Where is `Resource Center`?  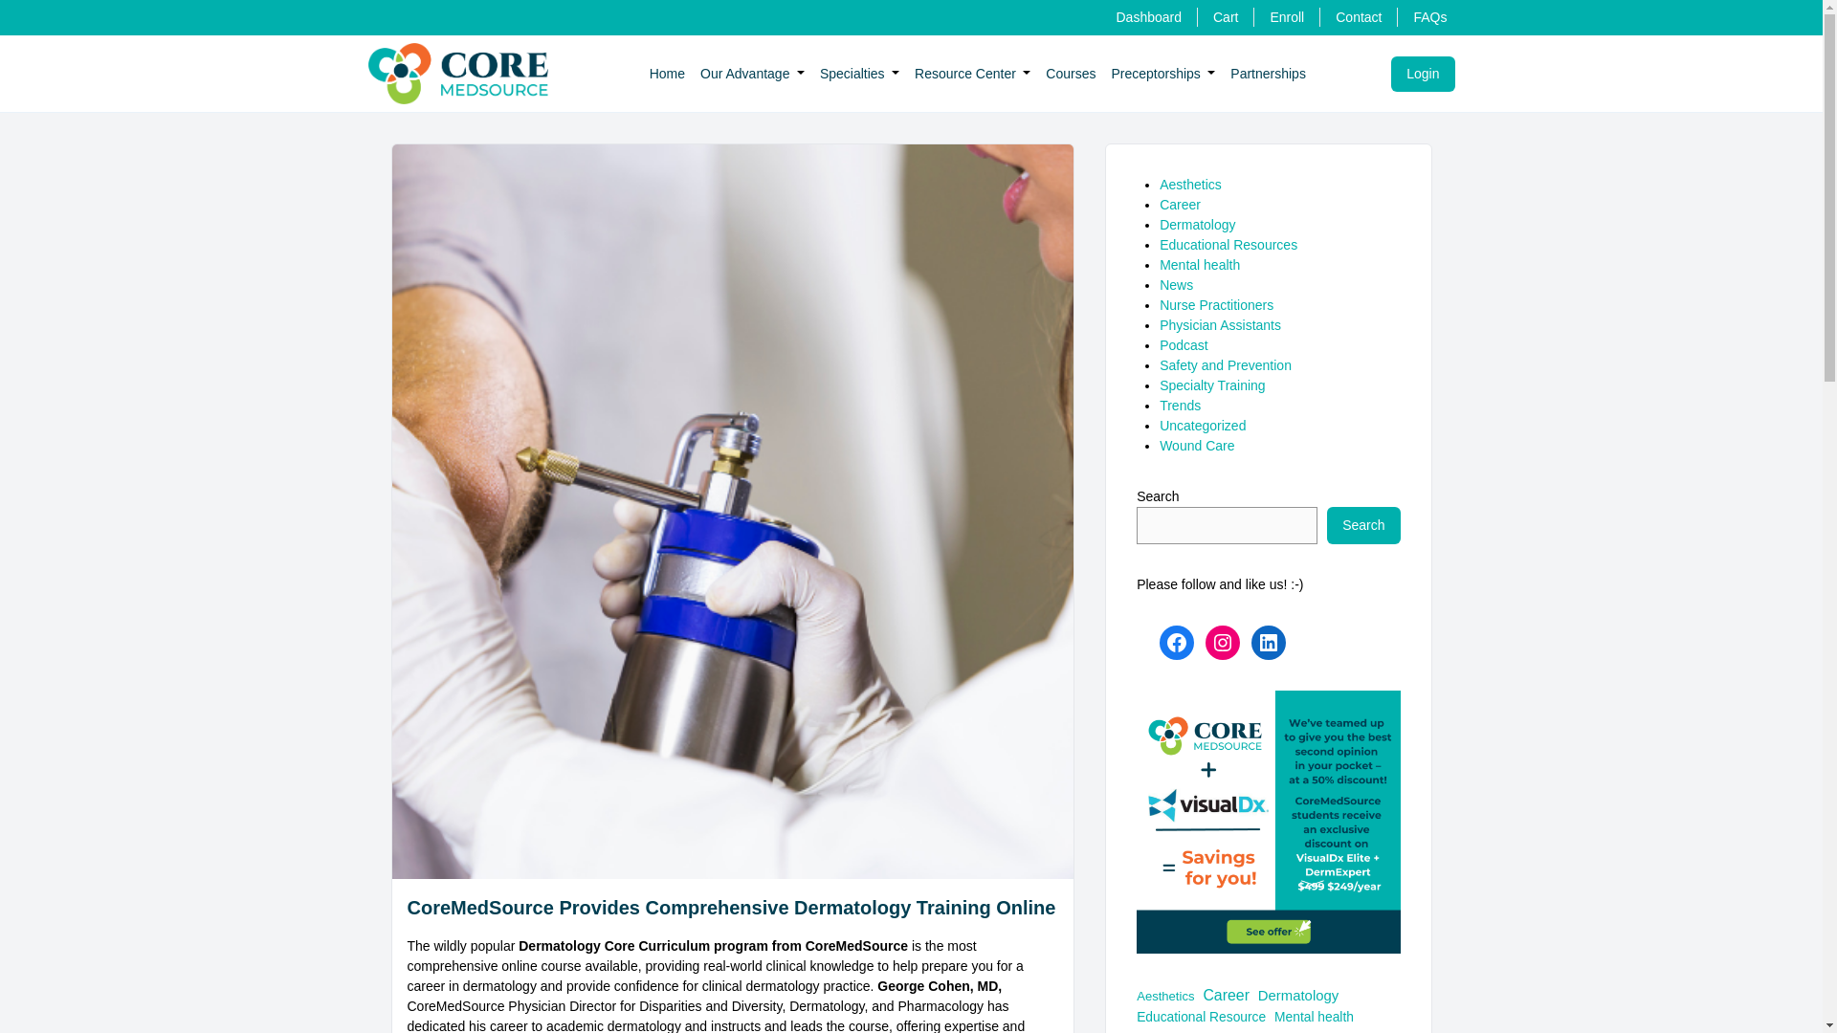 Resource Center is located at coordinates (964, 74).